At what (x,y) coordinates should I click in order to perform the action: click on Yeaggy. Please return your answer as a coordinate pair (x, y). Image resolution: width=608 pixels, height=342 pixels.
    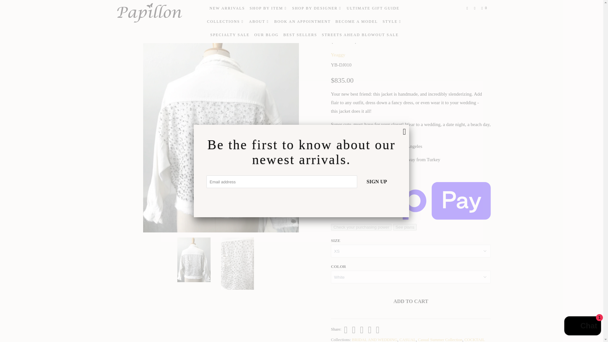
    Looking at the image, I should click on (338, 55).